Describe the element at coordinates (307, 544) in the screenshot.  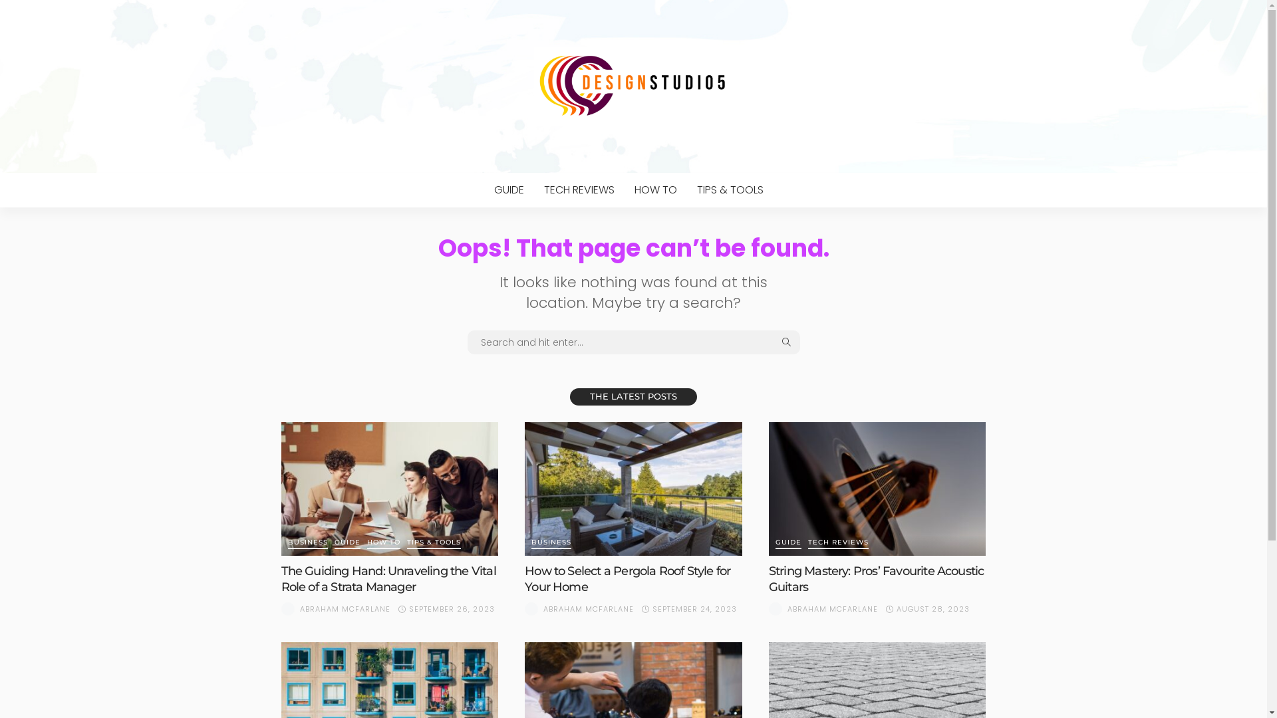
I see `BUSINESS` at that location.